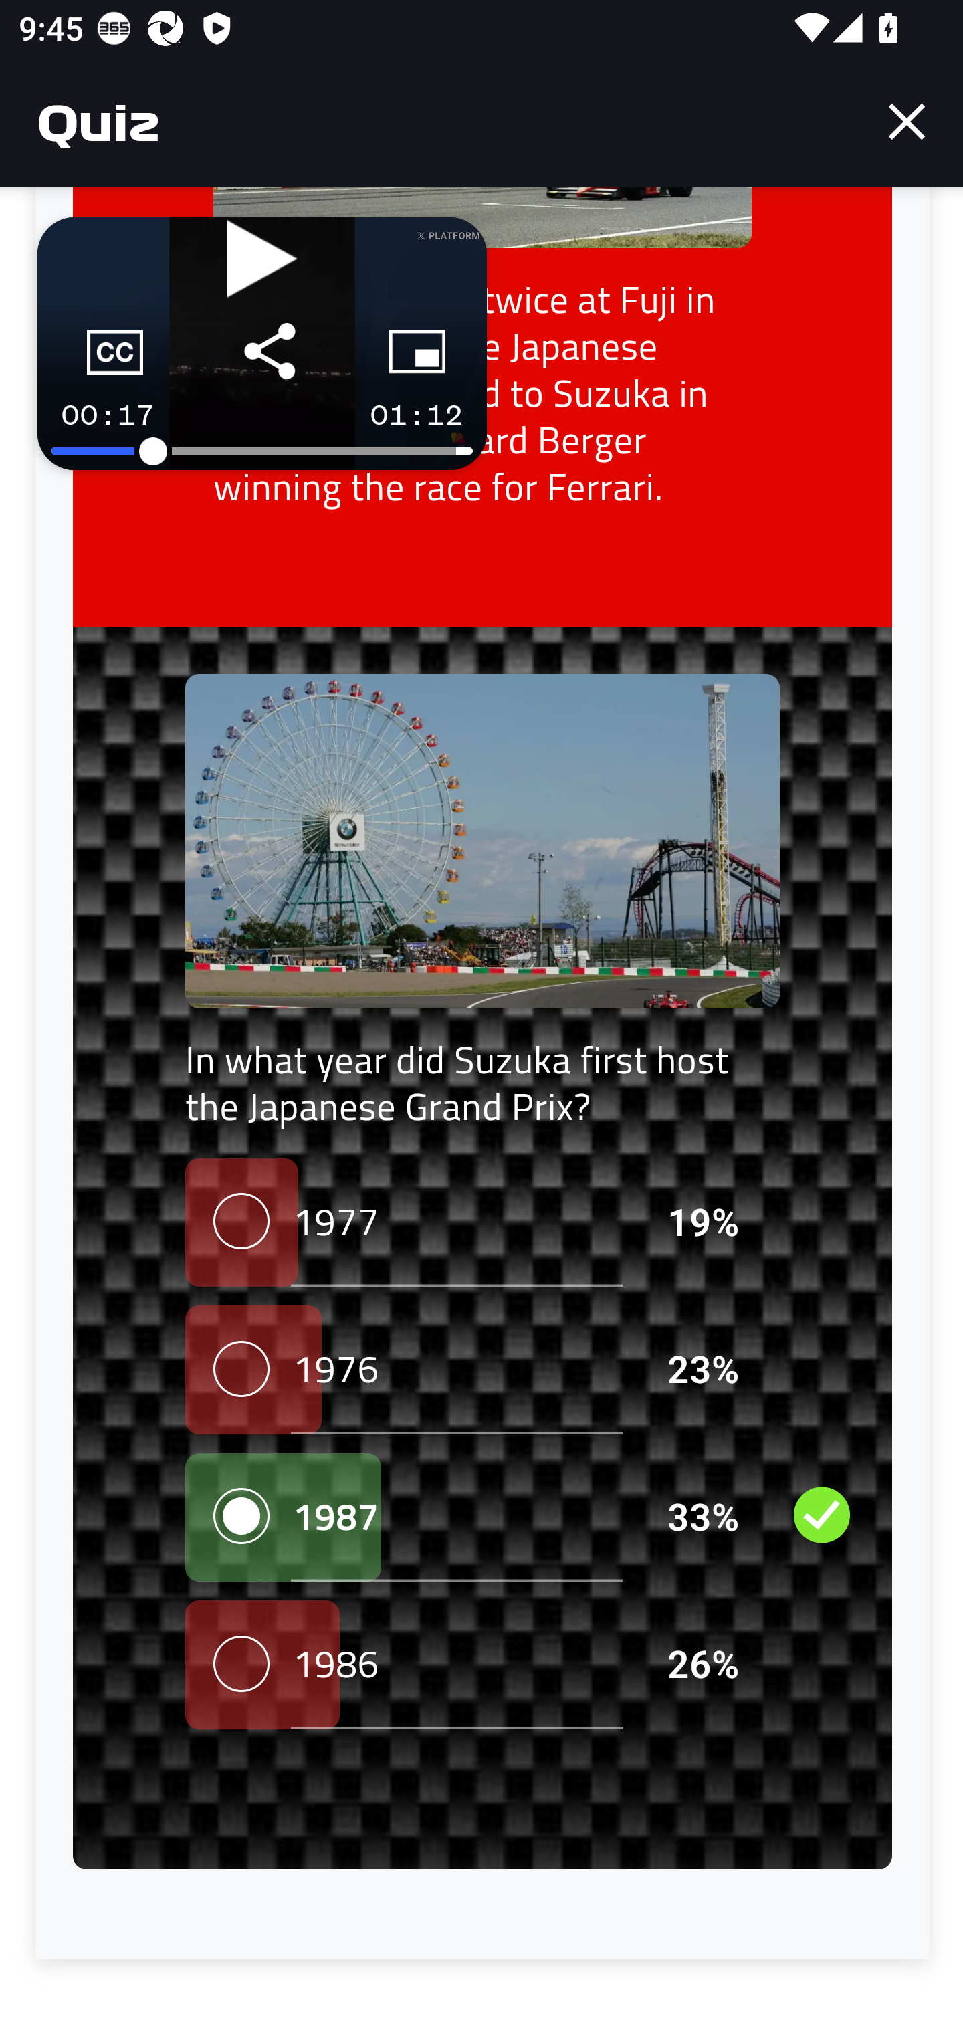 This screenshot has height=2033, width=963. I want to click on 1976 23%, so click(482, 1371).